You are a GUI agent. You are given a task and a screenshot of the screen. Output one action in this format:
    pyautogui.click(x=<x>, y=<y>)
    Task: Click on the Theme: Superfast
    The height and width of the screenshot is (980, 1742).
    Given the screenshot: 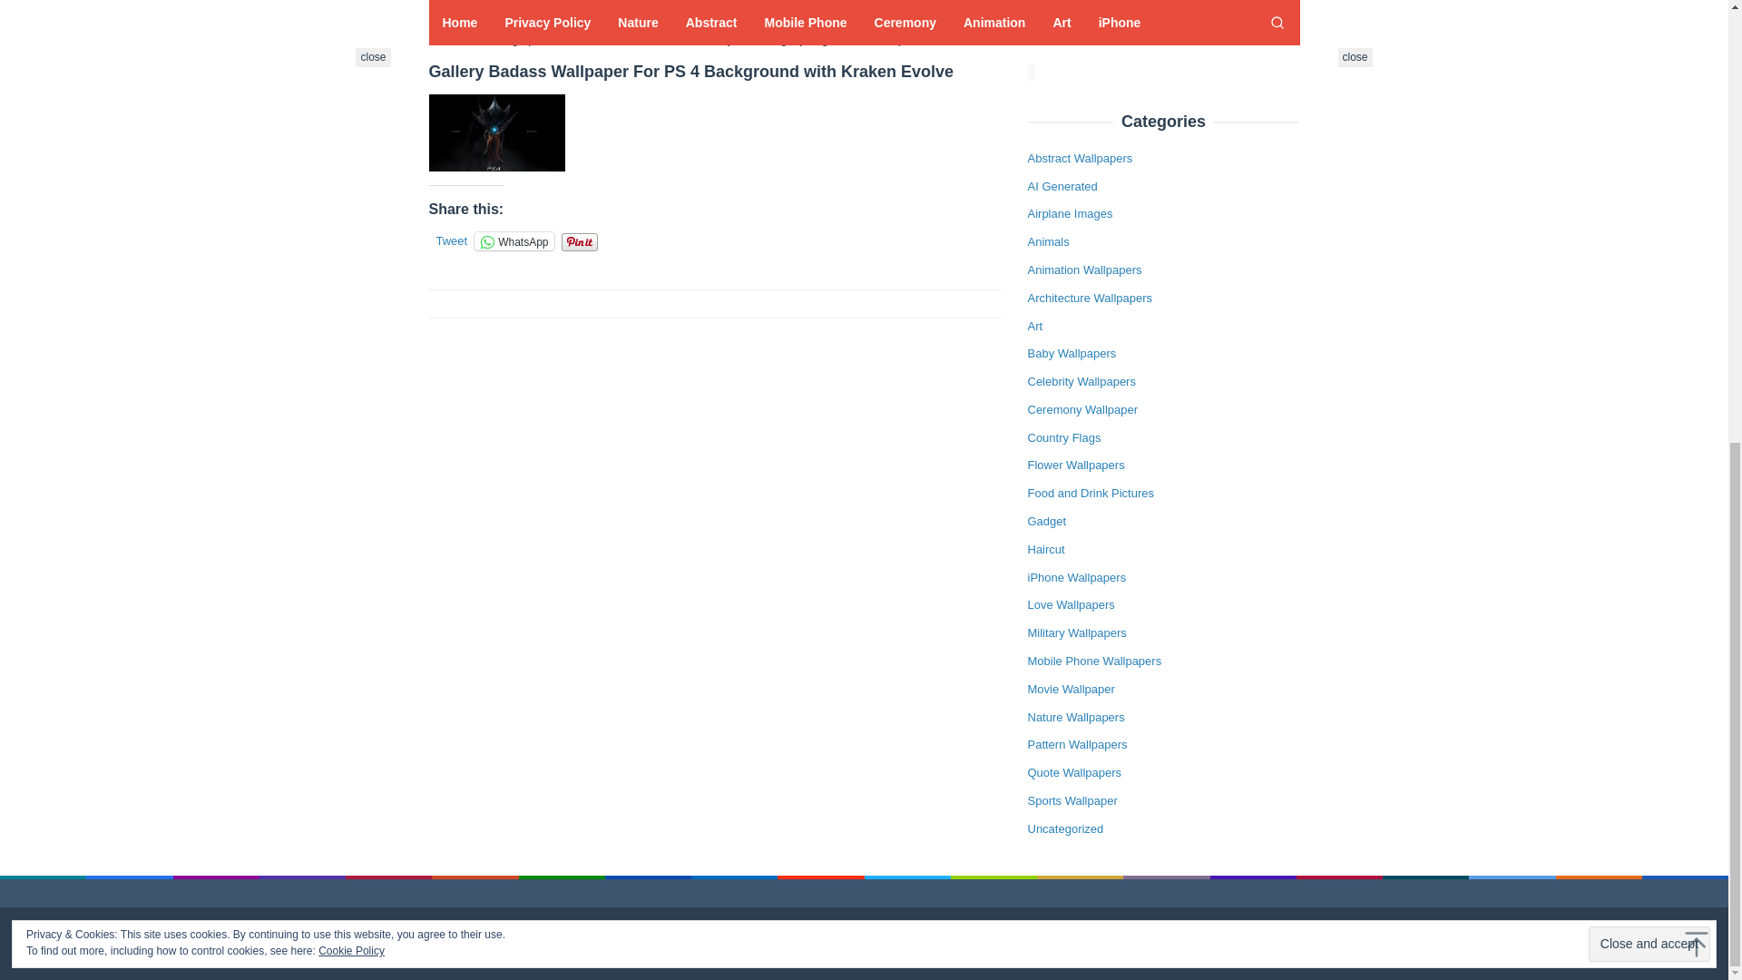 What is the action you would take?
    pyautogui.click(x=951, y=943)
    